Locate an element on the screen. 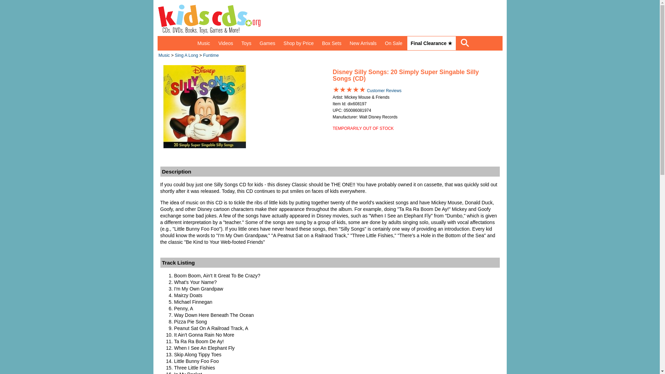 This screenshot has width=665, height=374. Funtime is located at coordinates (211, 55).